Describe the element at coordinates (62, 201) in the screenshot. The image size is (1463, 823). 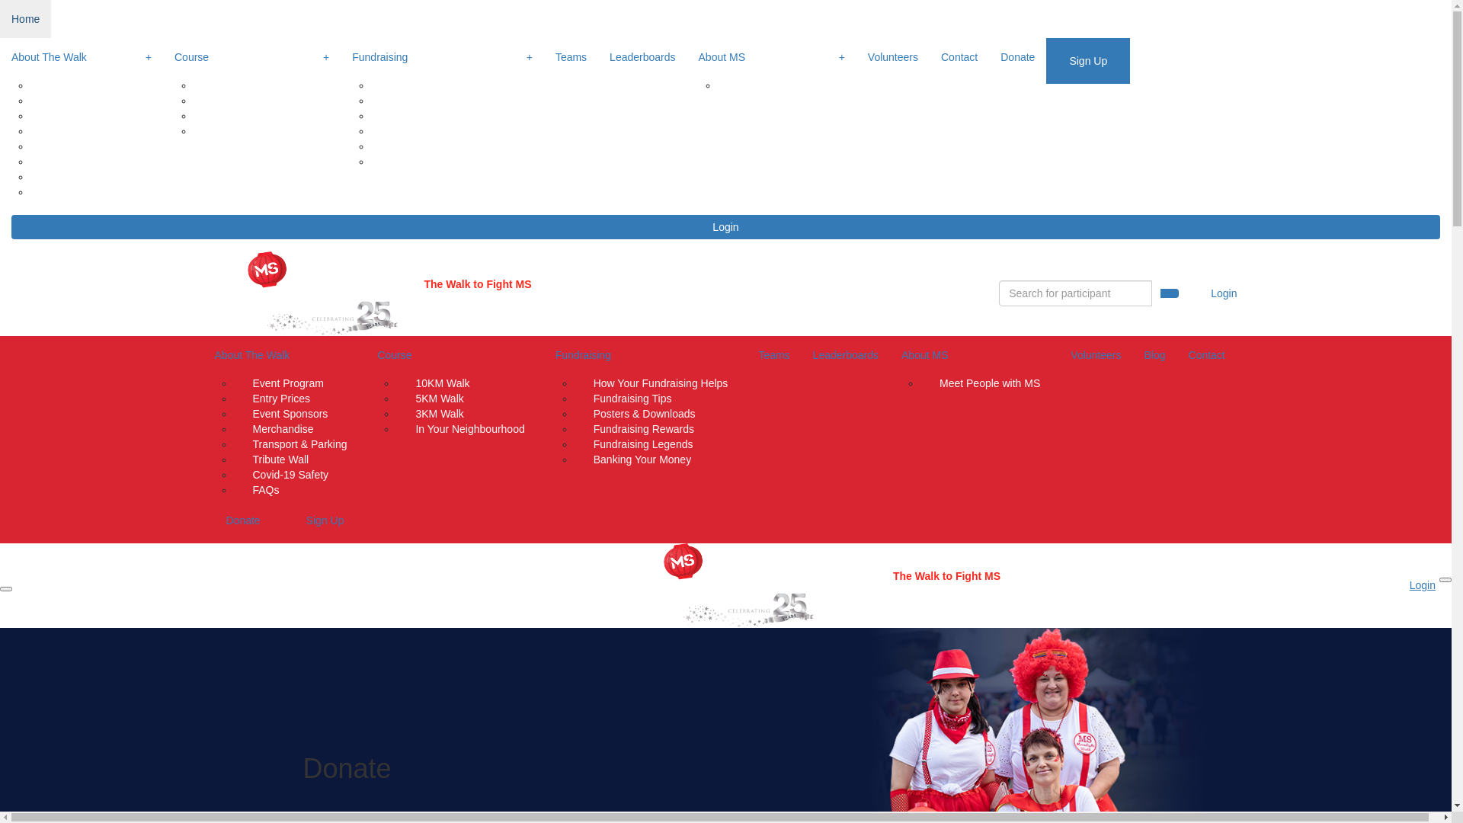
I see `FAQs` at that location.